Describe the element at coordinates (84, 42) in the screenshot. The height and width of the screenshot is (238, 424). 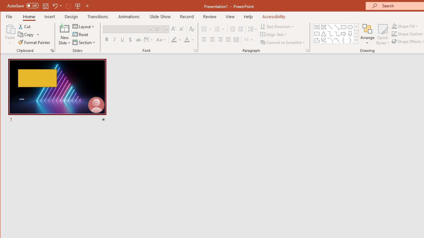
I see `Section` at that location.